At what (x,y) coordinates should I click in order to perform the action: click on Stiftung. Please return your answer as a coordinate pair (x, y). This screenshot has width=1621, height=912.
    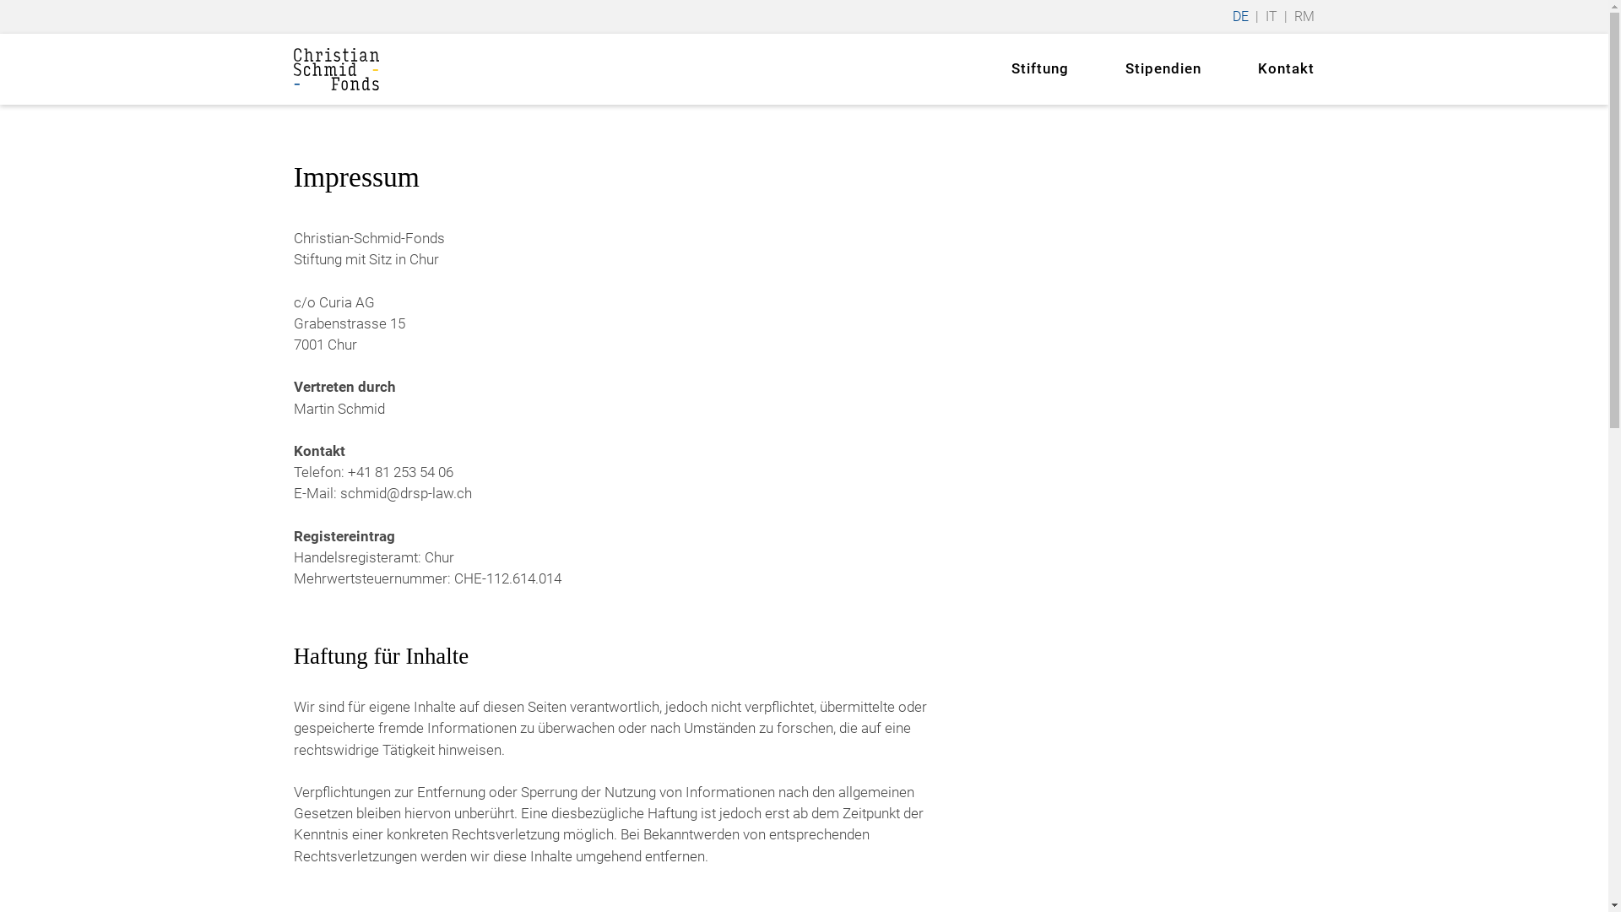
    Looking at the image, I should click on (1040, 69).